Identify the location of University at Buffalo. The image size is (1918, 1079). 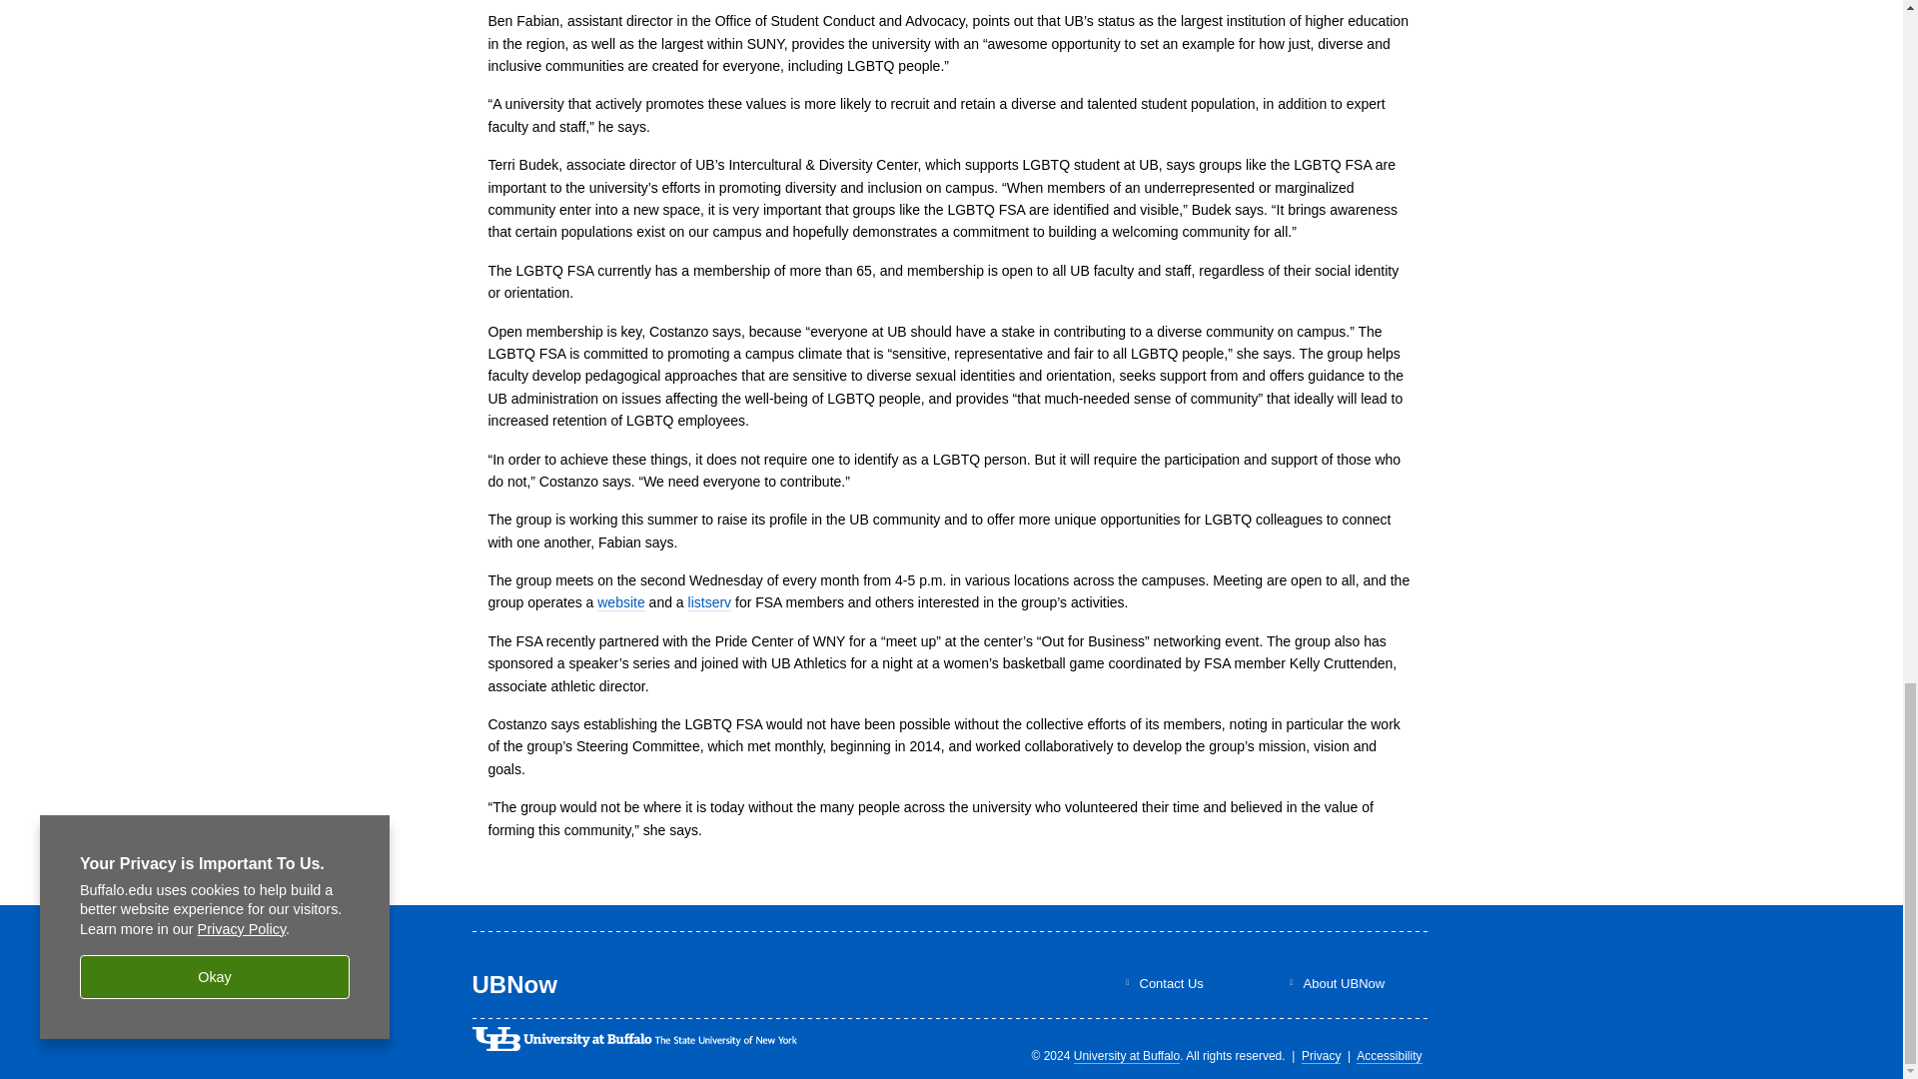
(1127, 1055).